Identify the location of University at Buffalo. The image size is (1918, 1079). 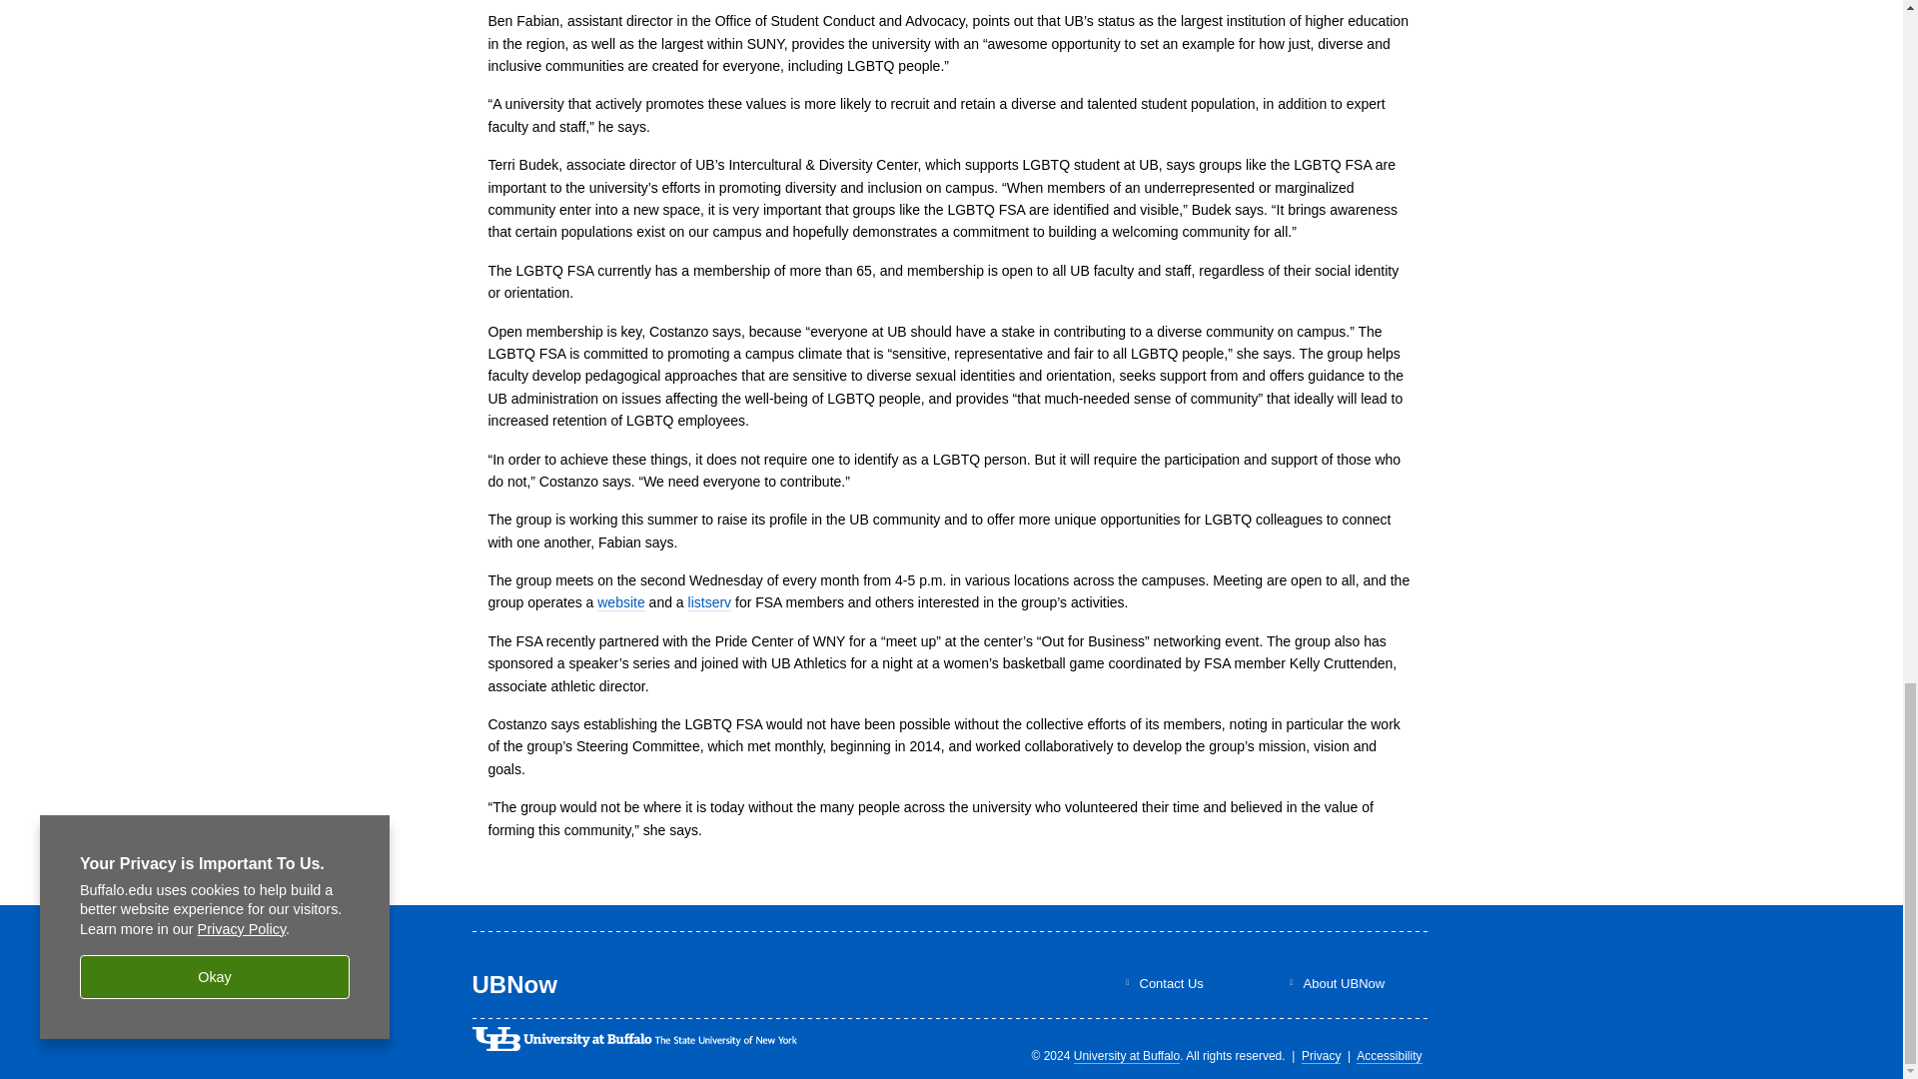
(1127, 1055).